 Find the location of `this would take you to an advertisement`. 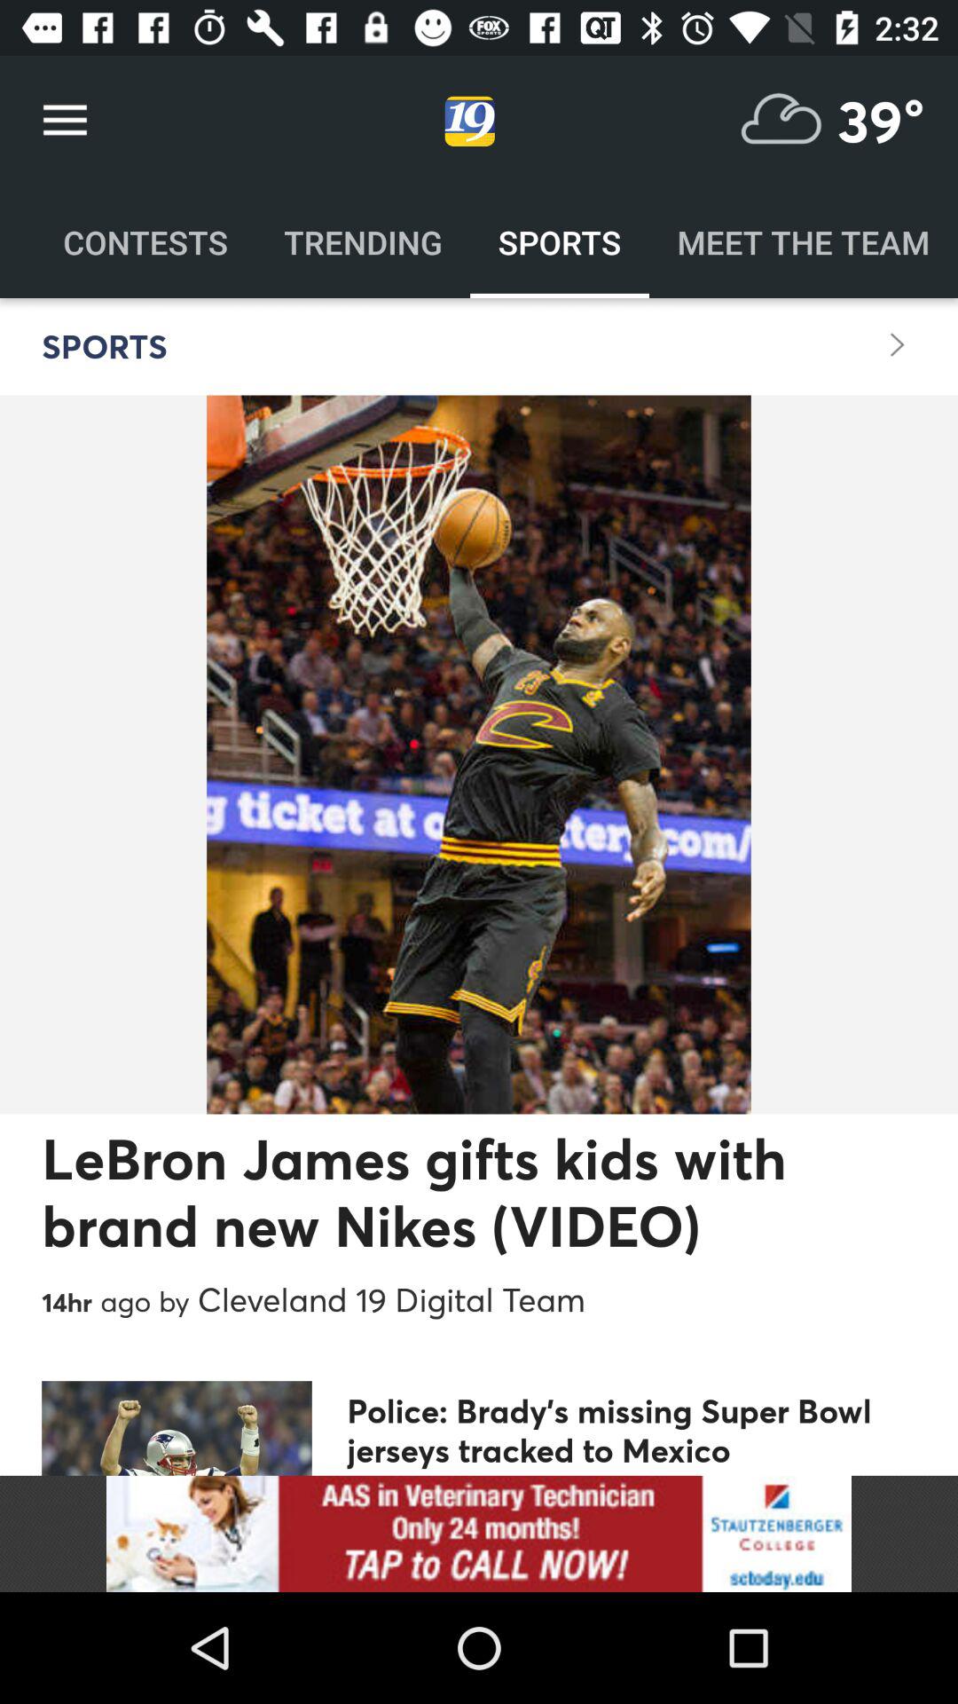

this would take you to an advertisement is located at coordinates (479, 1534).